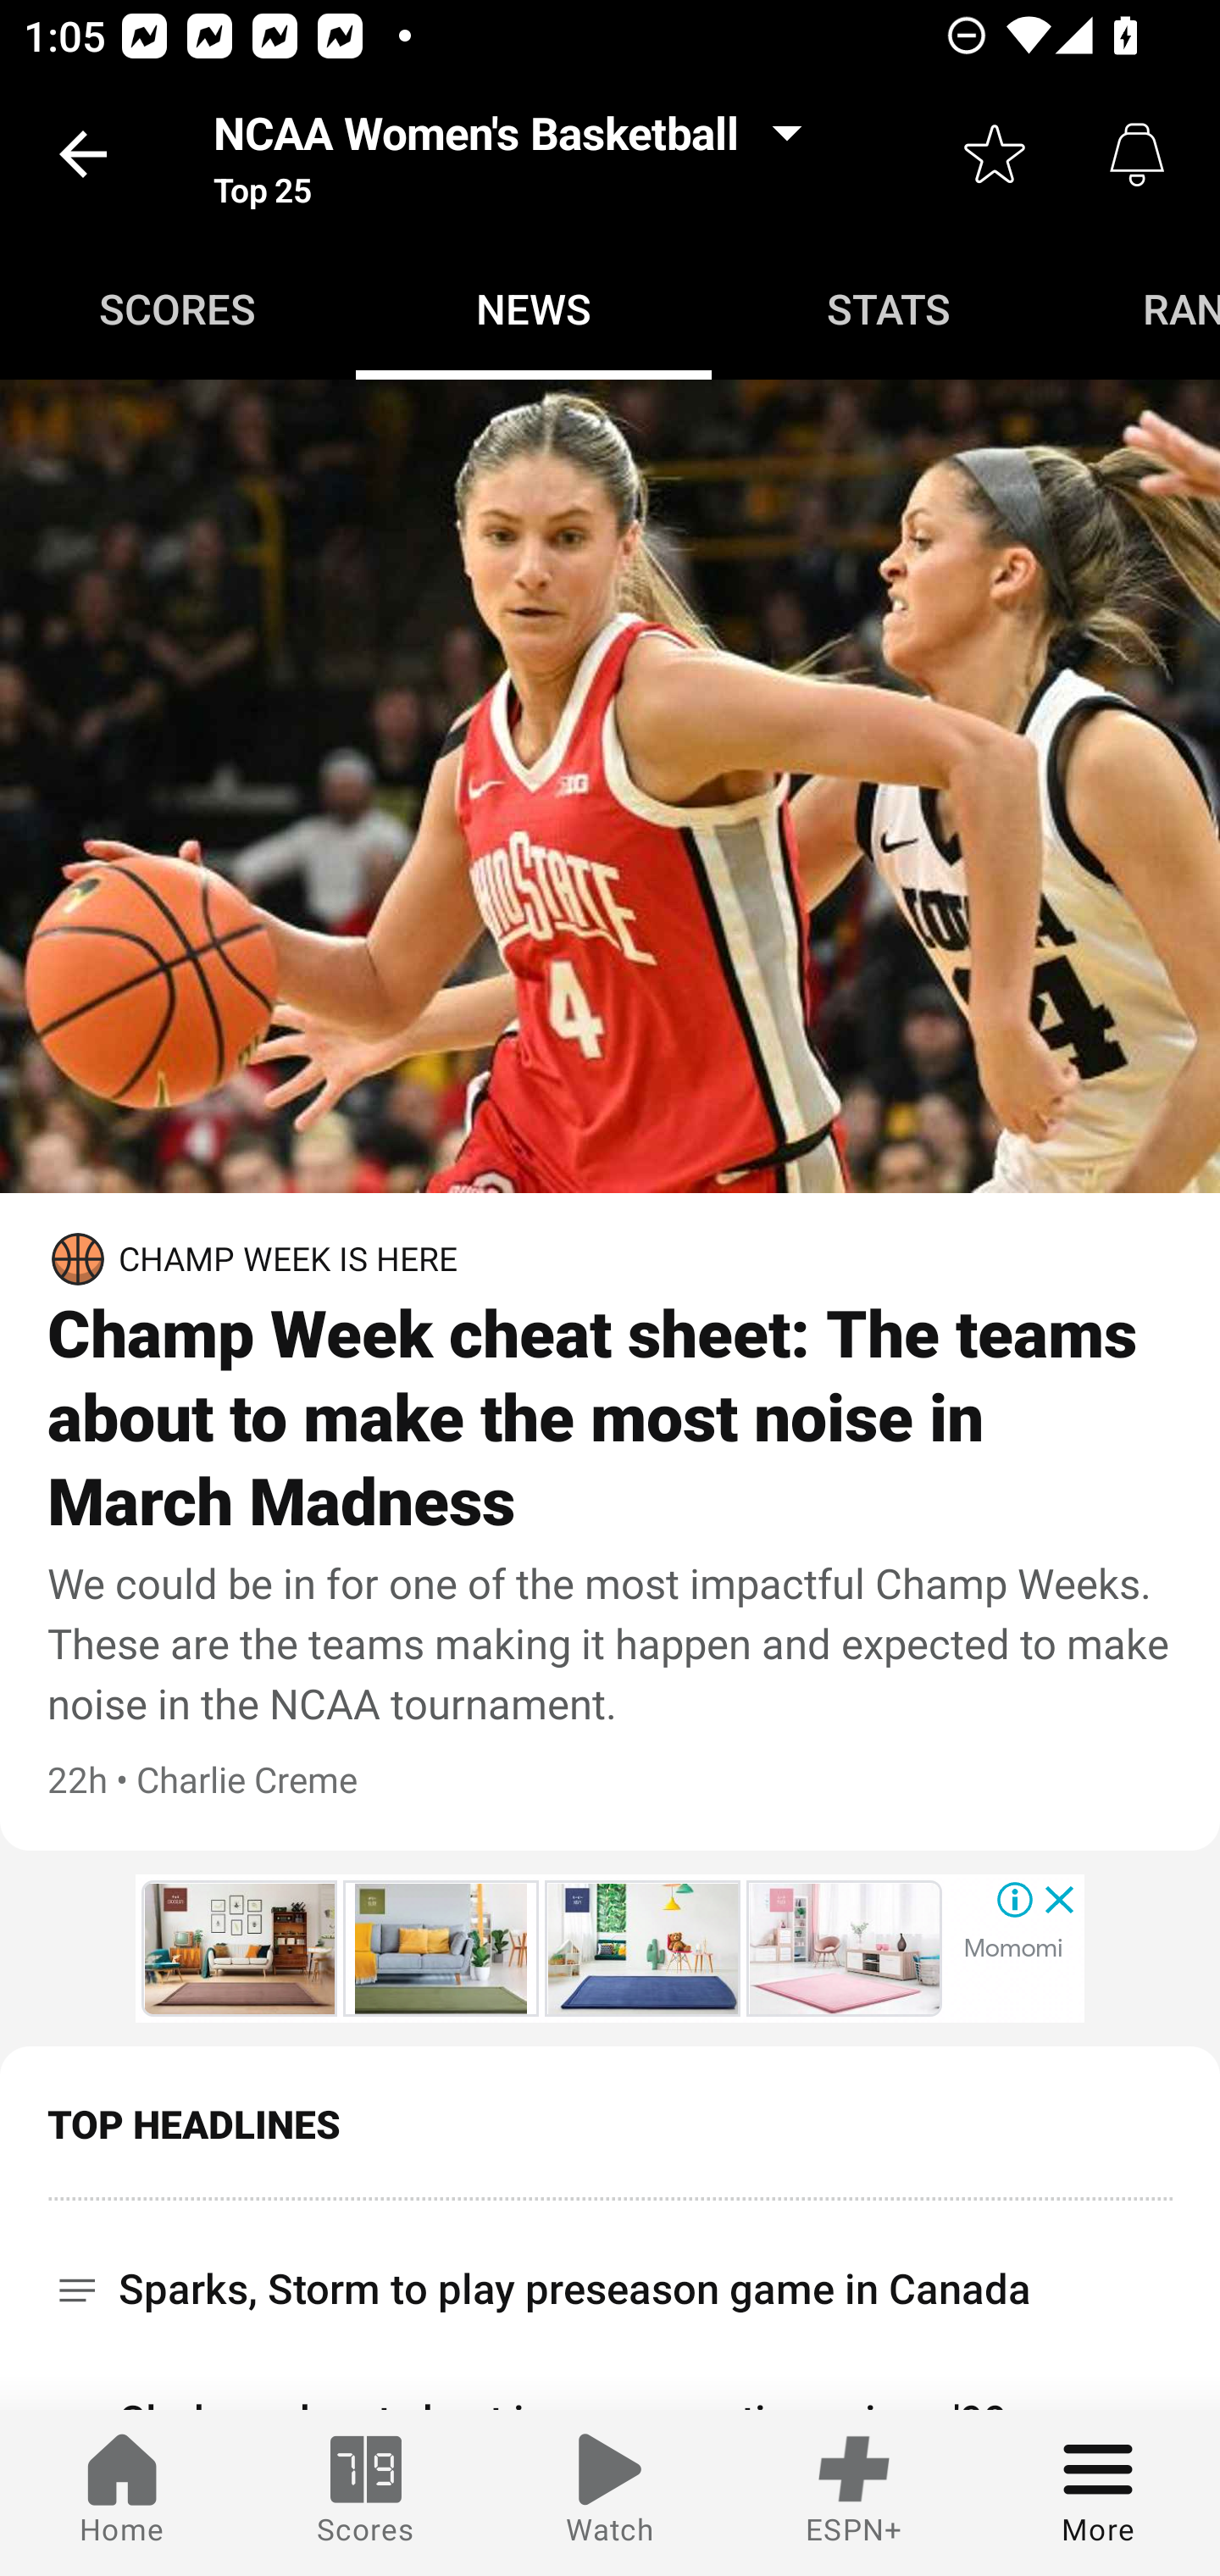 The width and height of the screenshot is (1220, 2576). I want to click on Favorite toggle, so click(995, 154).